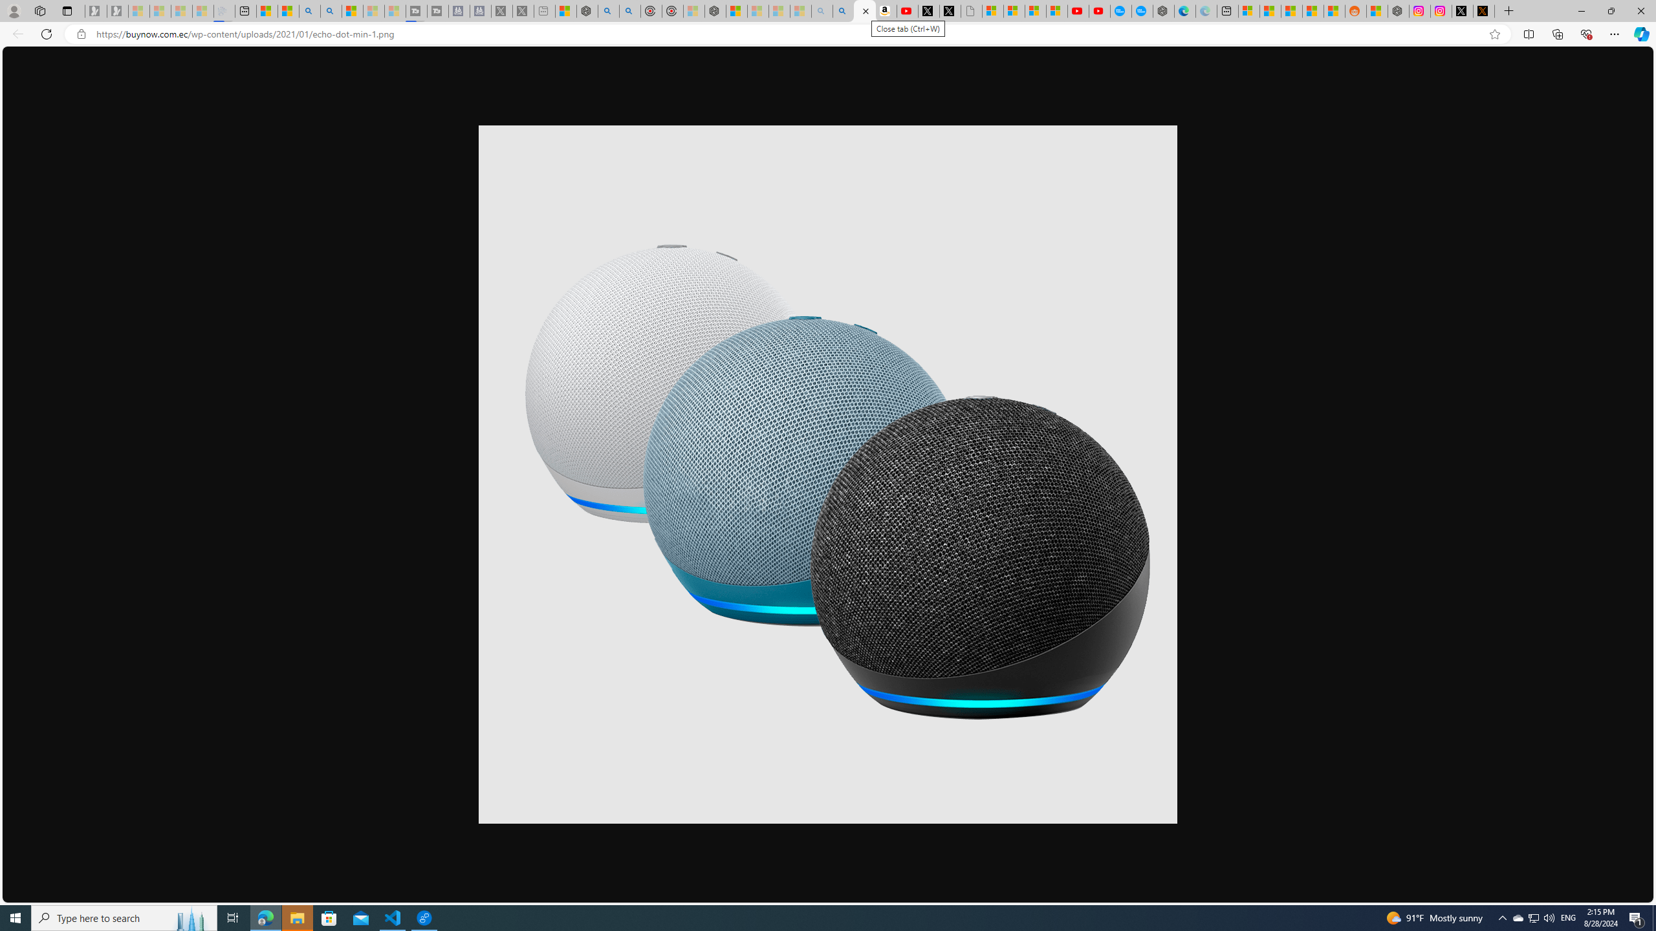 The width and height of the screenshot is (1656, 931). What do you see at coordinates (950, 11) in the screenshot?
I see `X` at bounding box center [950, 11].